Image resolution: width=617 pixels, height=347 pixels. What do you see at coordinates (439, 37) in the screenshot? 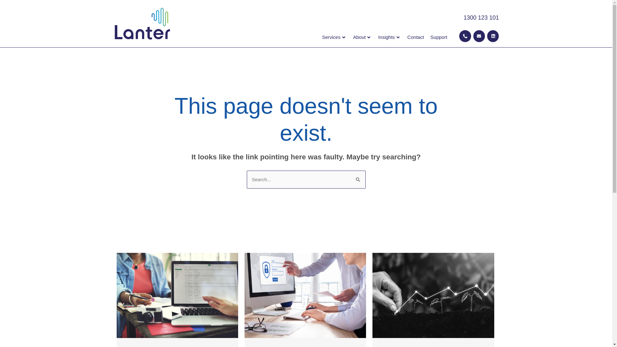
I see `Support` at bounding box center [439, 37].